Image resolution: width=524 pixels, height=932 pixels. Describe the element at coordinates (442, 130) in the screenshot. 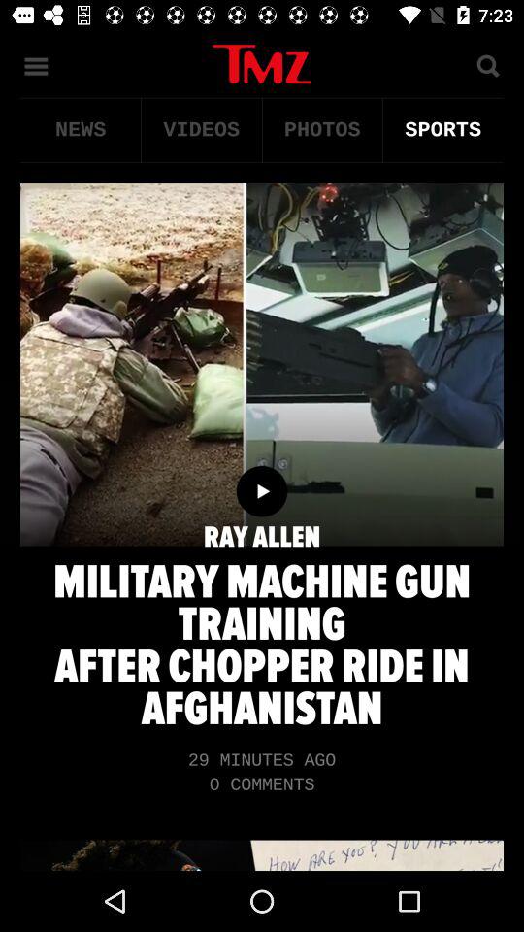

I see `open the sports item` at that location.